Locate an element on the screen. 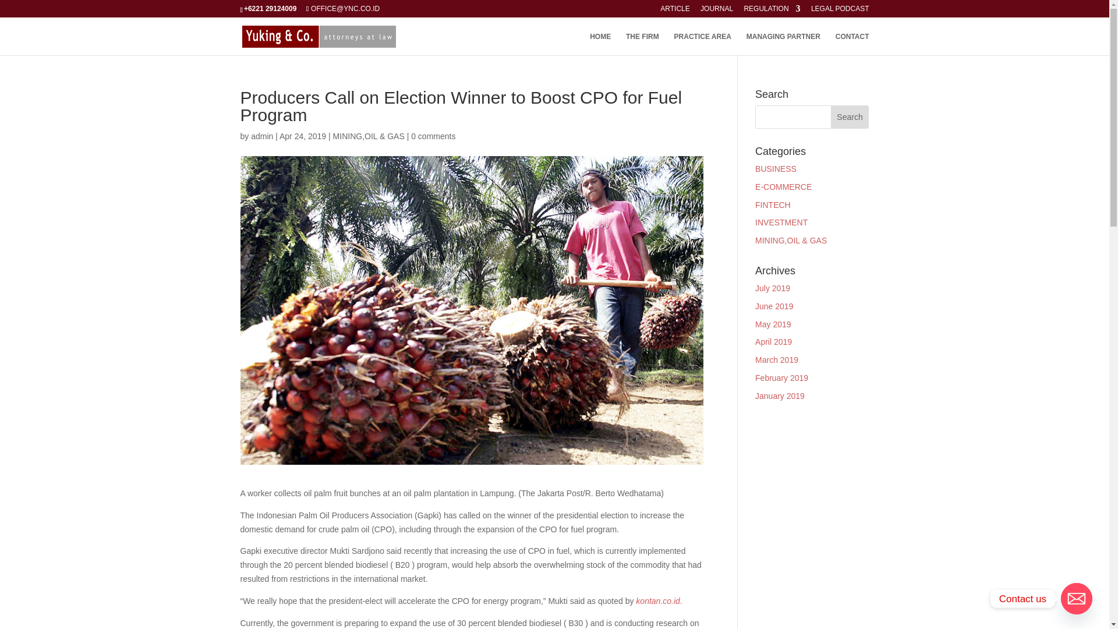  MANAGING PARTNER is located at coordinates (784, 44).